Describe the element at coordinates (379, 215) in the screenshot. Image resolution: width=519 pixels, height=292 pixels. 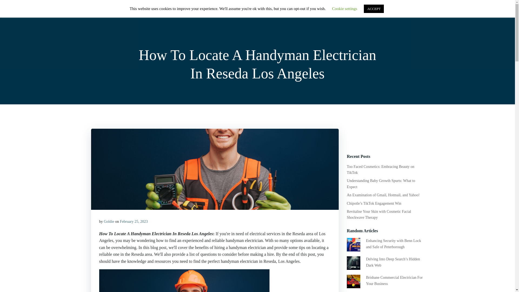
I see `Revitalise Your Skin with Cosmetic Facial Shockwave Therapy` at that location.